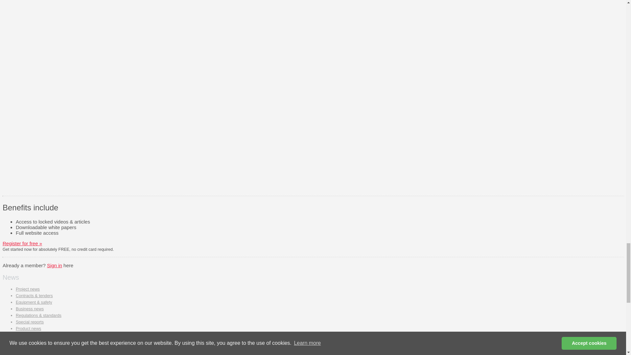 This screenshot has height=355, width=631. What do you see at coordinates (336, 148) in the screenshot?
I see `3rd party ad content` at bounding box center [336, 148].